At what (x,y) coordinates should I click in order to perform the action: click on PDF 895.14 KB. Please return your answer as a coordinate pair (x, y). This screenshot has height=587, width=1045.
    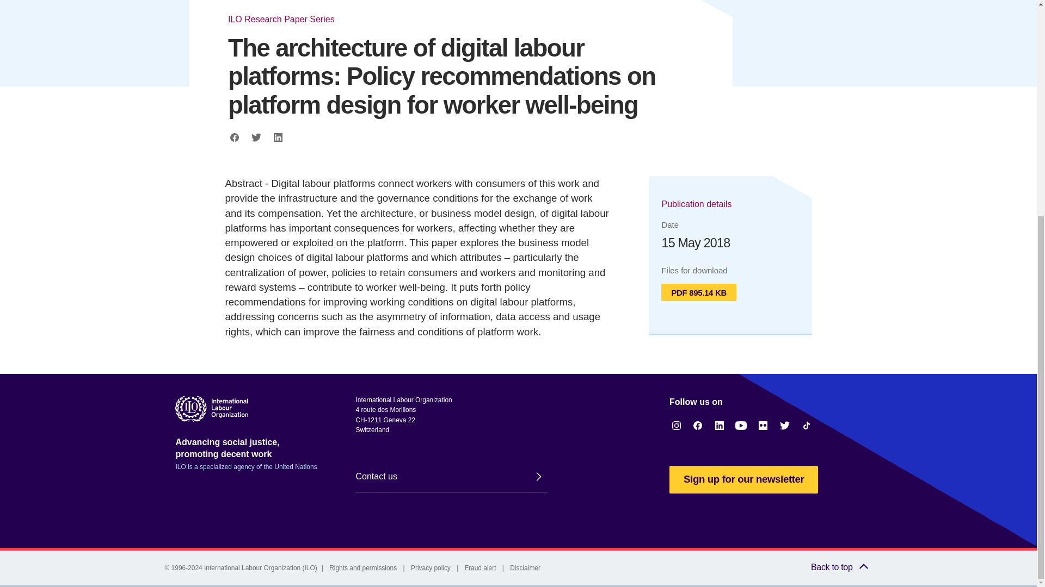
    Looking at the image, I should click on (698, 292).